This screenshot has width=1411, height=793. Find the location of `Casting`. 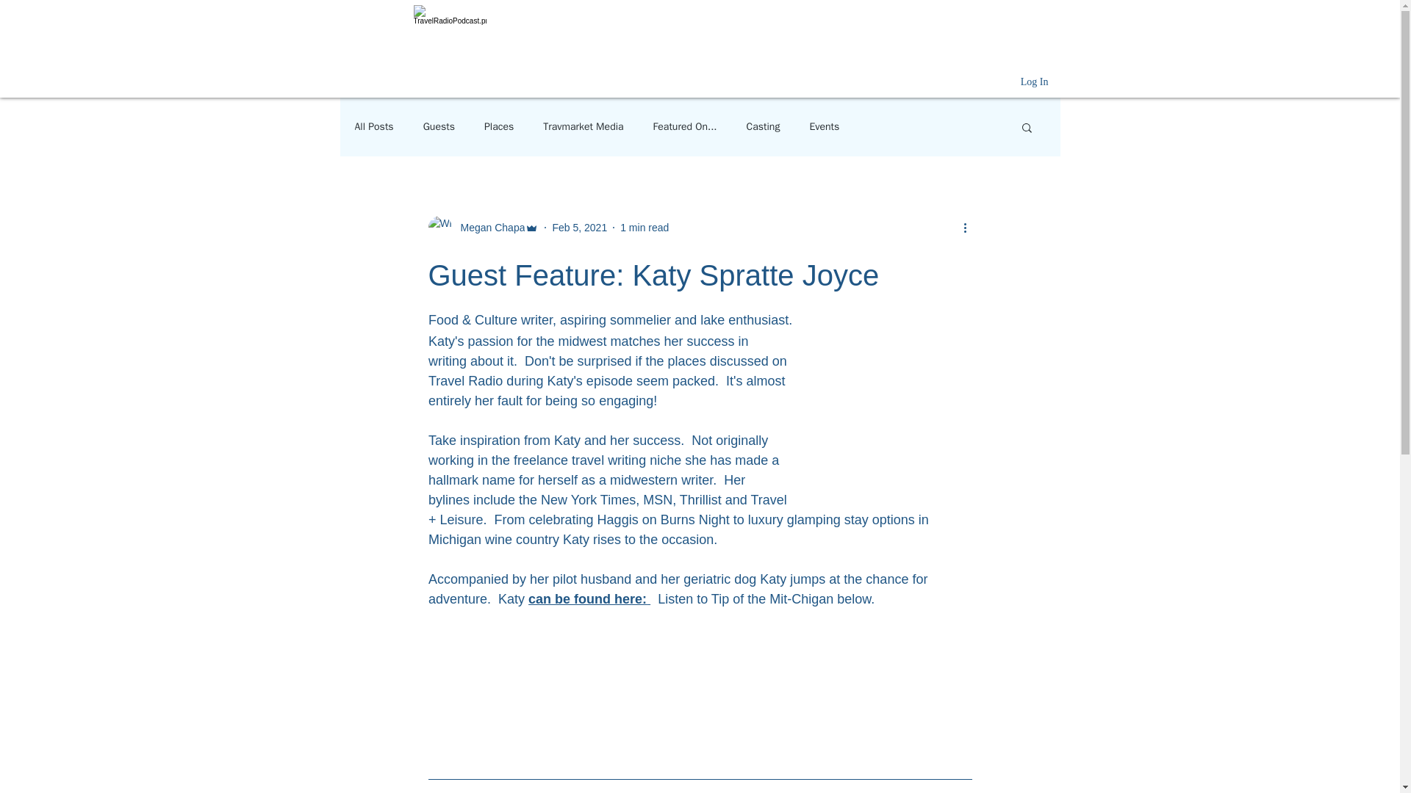

Casting is located at coordinates (763, 127).